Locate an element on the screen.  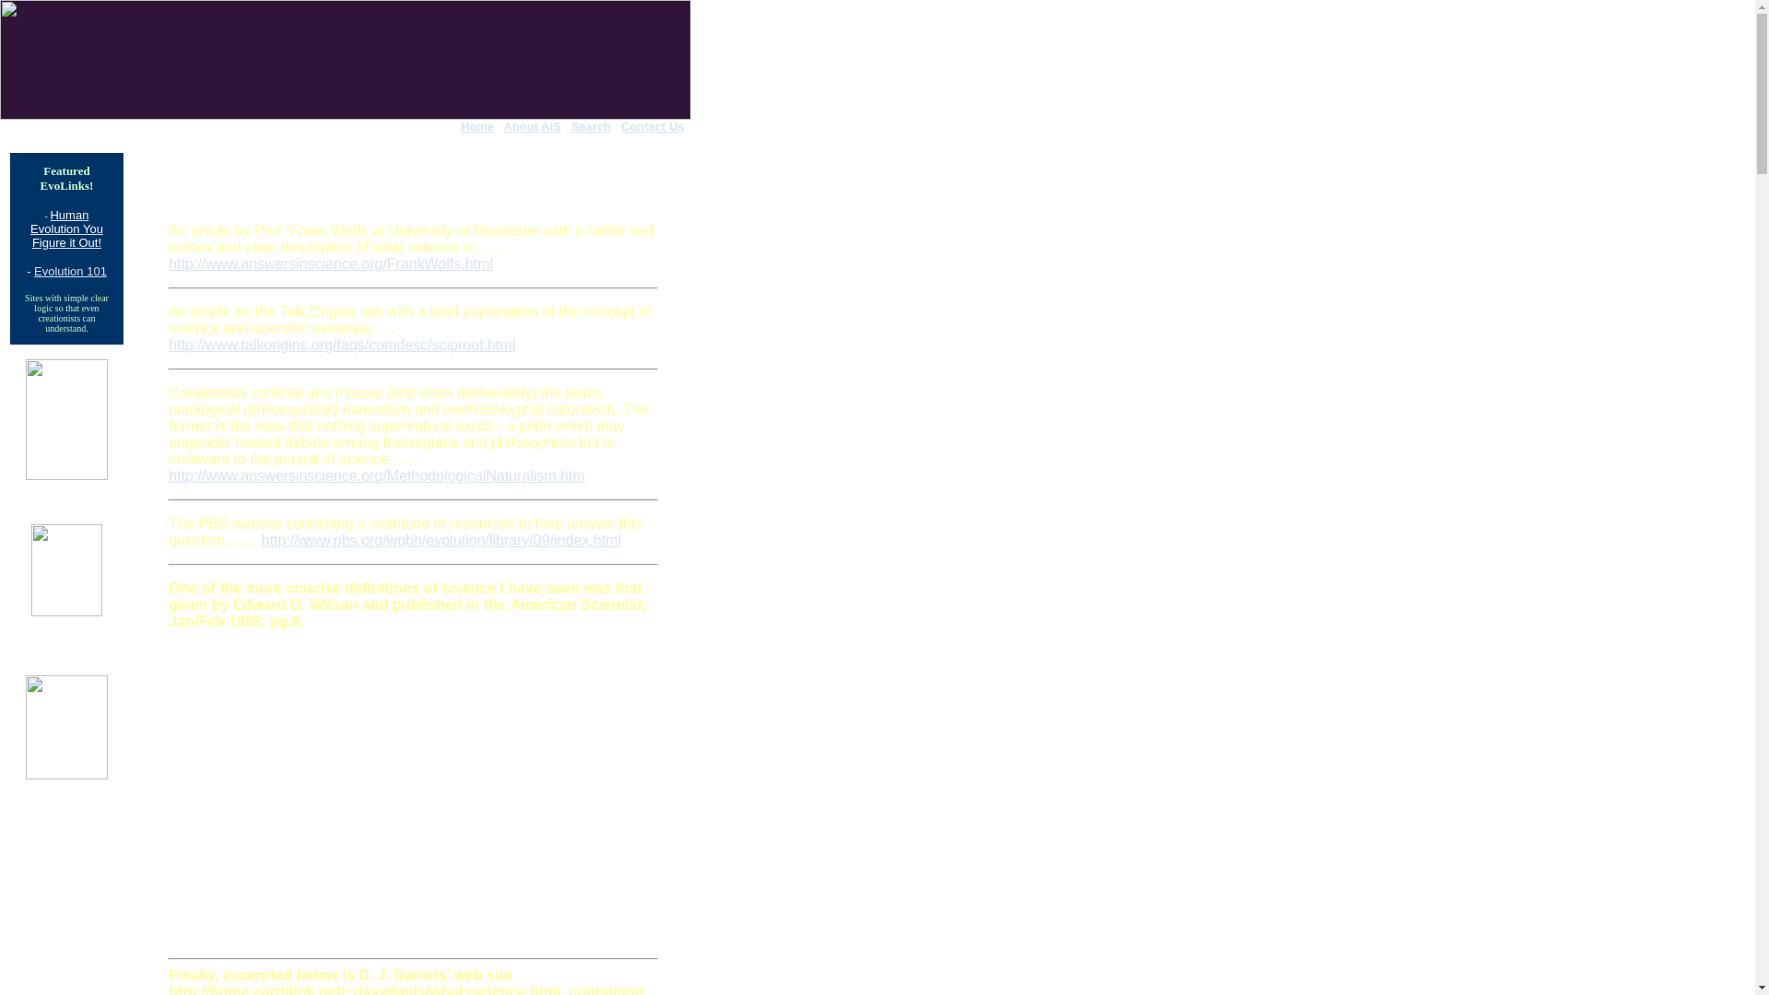
Evolution 101 is located at coordinates (70, 271).